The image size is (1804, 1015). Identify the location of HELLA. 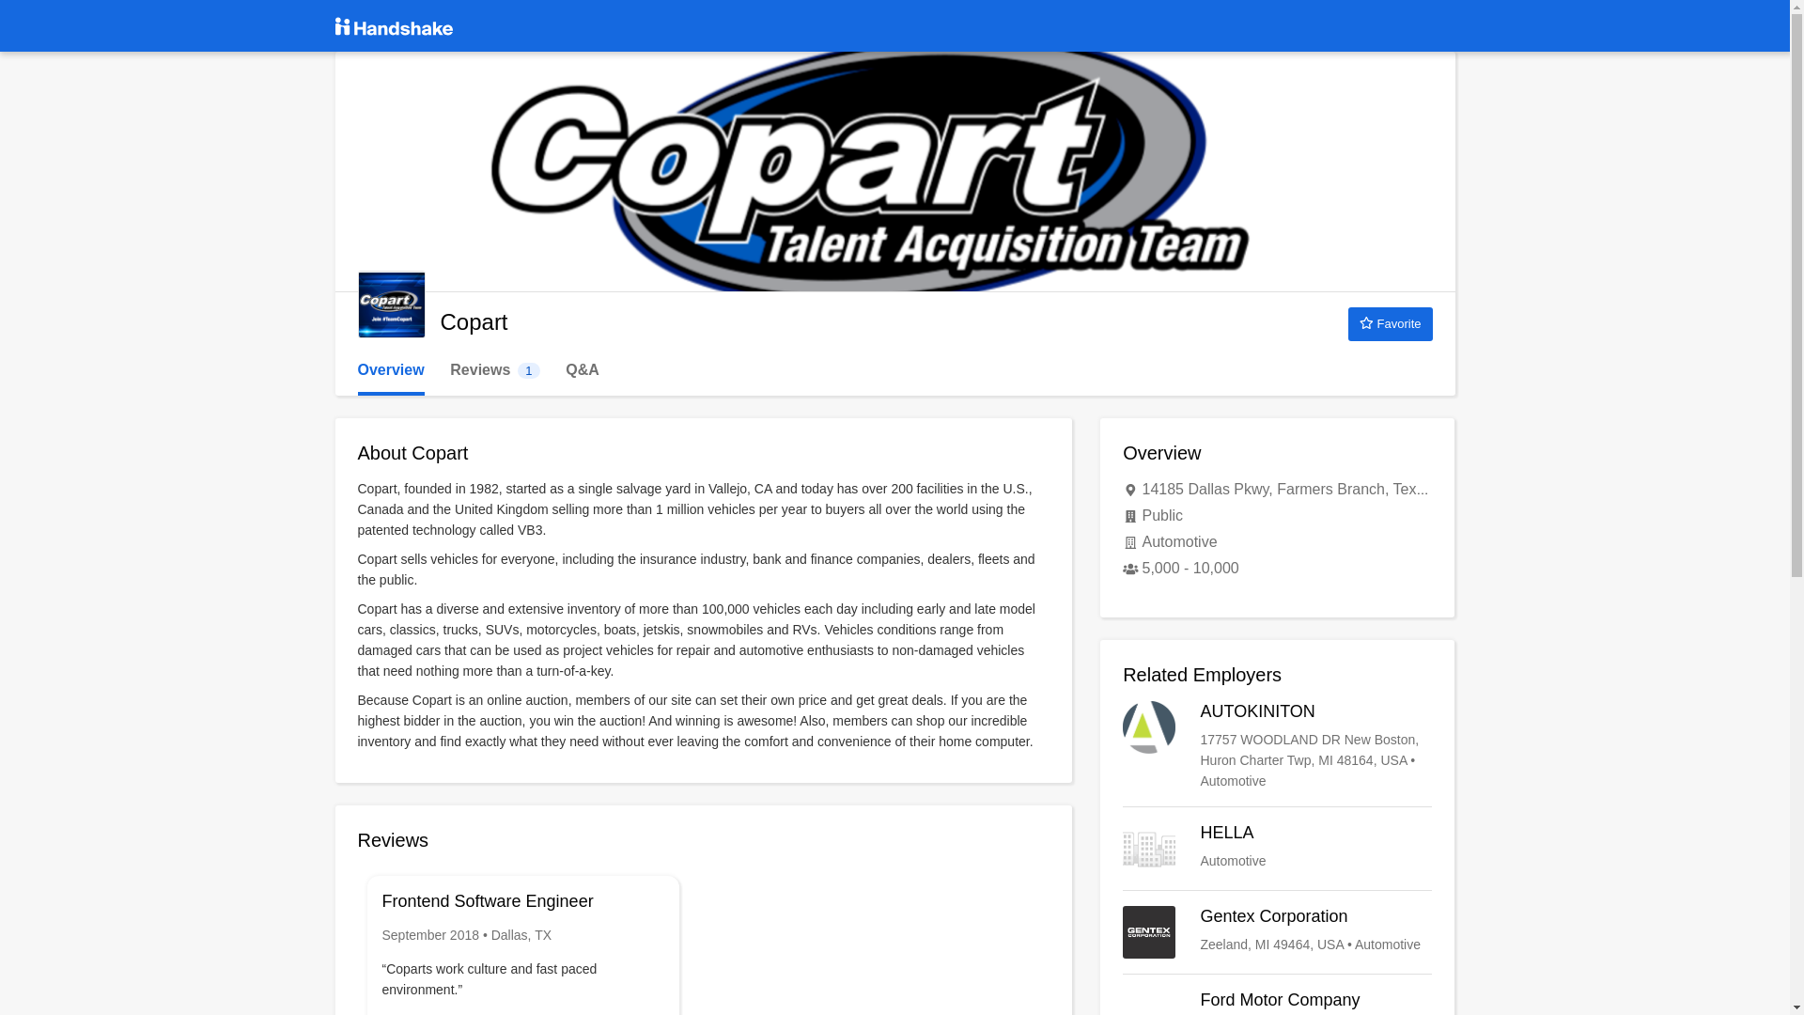
(1277, 848).